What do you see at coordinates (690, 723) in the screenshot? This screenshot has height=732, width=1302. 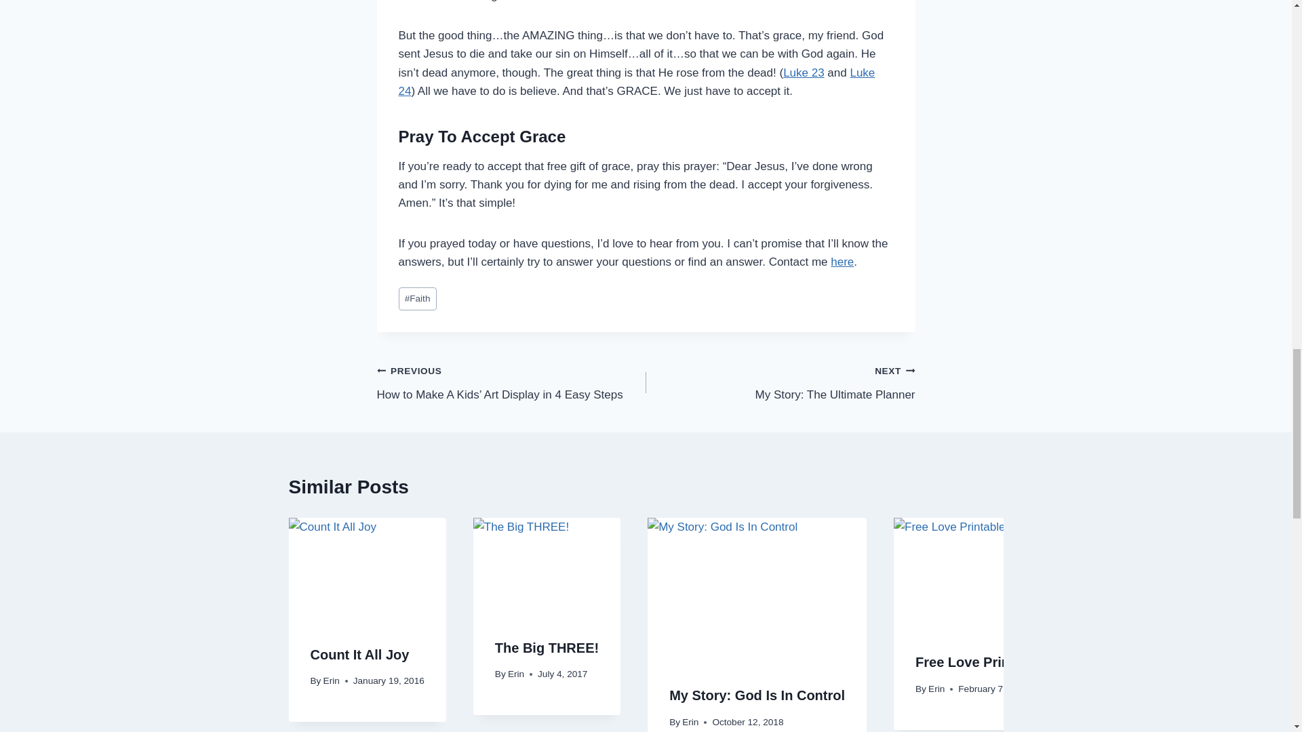 I see `Erin` at bounding box center [690, 723].